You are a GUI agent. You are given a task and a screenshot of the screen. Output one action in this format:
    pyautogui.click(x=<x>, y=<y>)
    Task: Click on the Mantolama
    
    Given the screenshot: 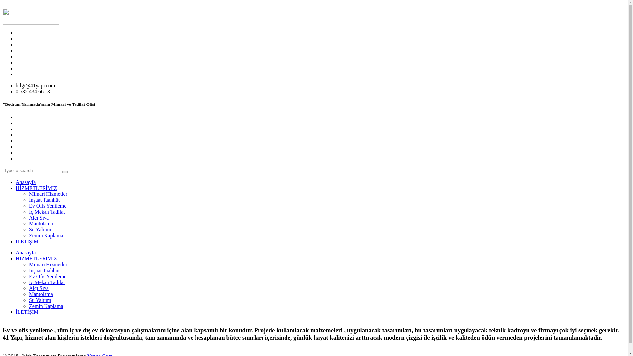 What is the action you would take?
    pyautogui.click(x=41, y=294)
    